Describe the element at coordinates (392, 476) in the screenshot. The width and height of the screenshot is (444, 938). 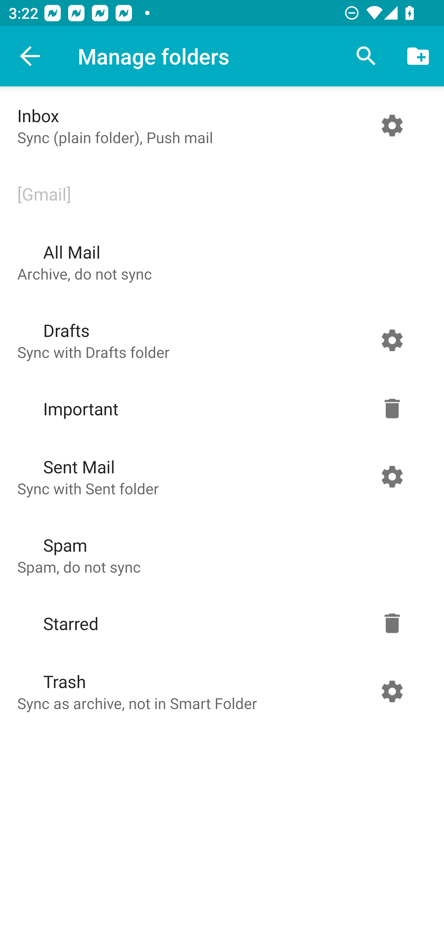
I see `Folder settings` at that location.